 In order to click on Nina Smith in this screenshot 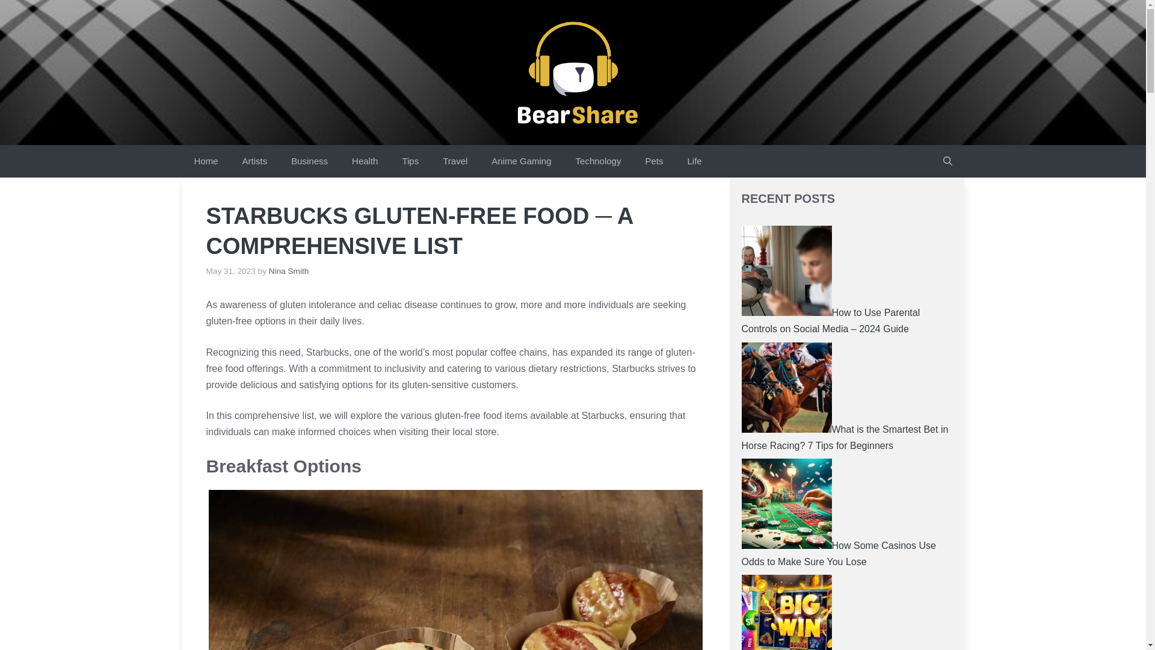, I will do `click(289, 271)`.